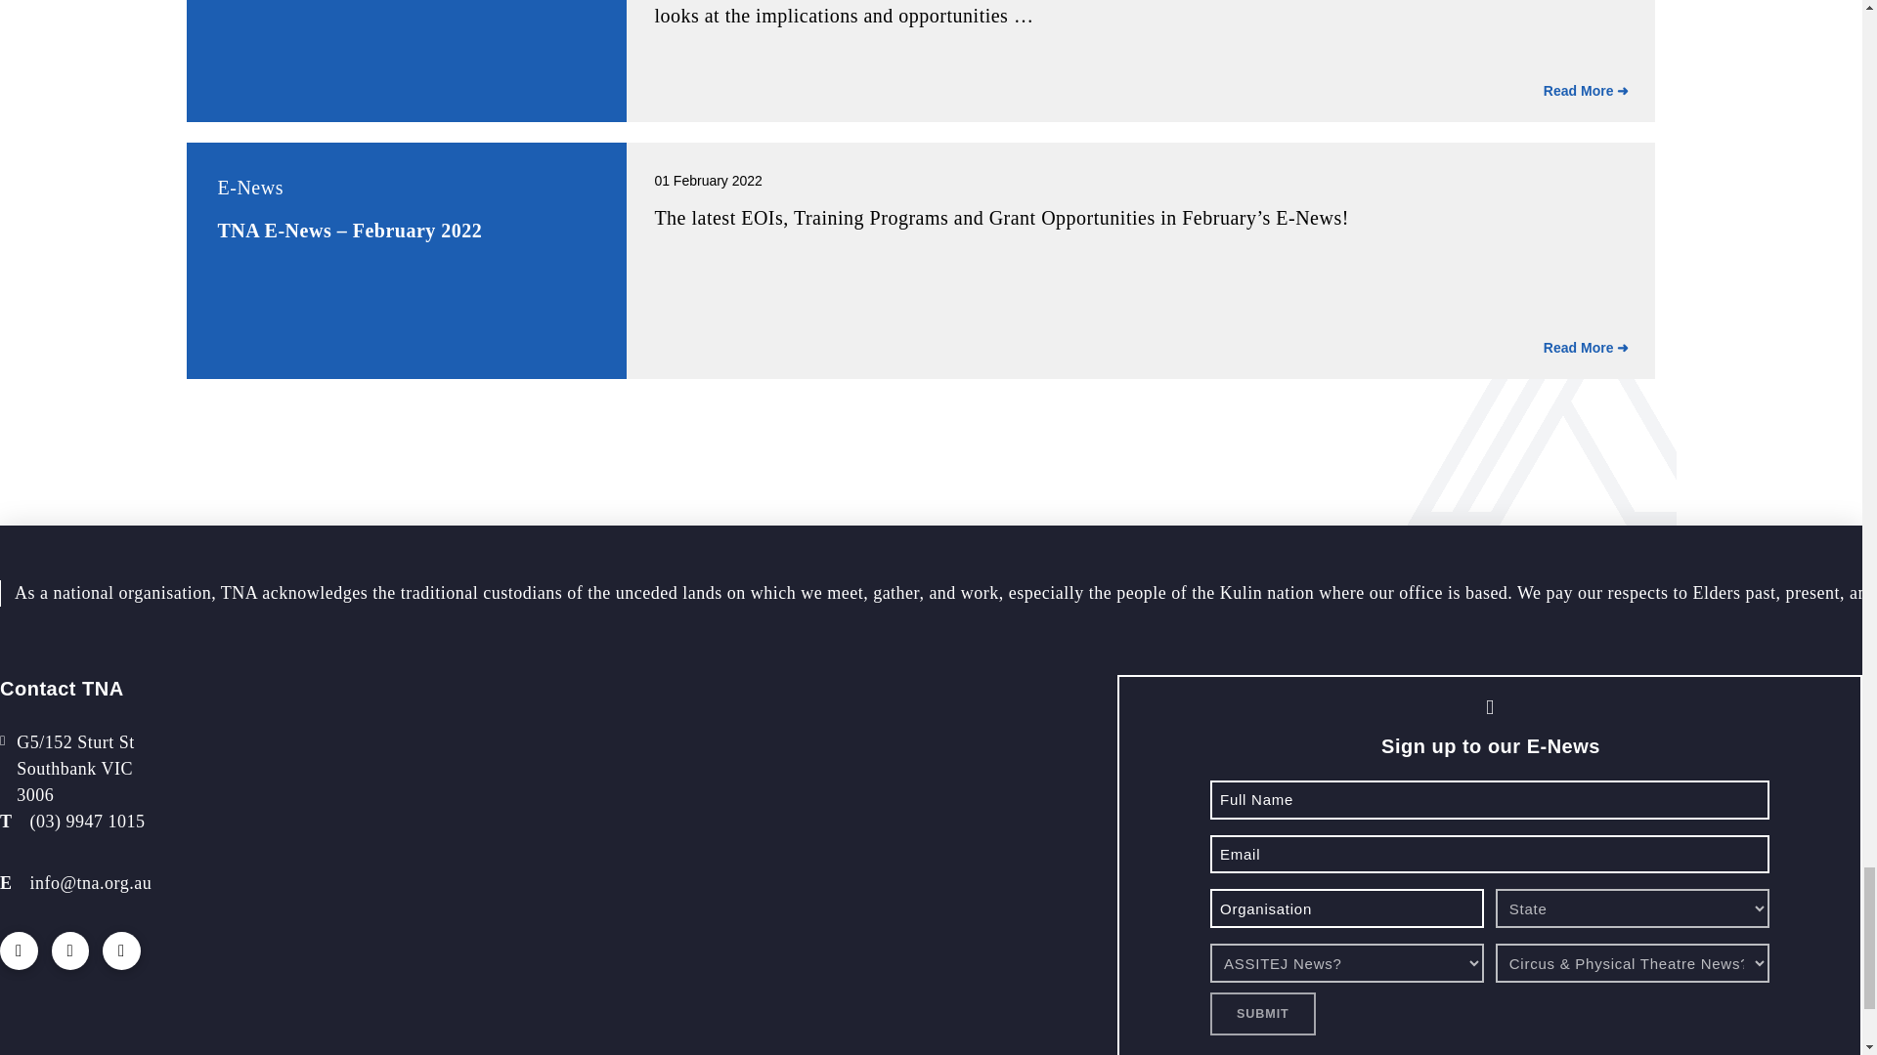 This screenshot has height=1055, width=1877. I want to click on Read More, so click(1587, 92).